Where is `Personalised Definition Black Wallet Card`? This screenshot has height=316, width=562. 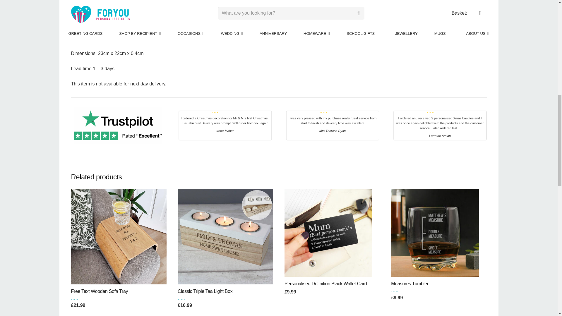 Personalised Definition Black Wallet Card is located at coordinates (328, 233).